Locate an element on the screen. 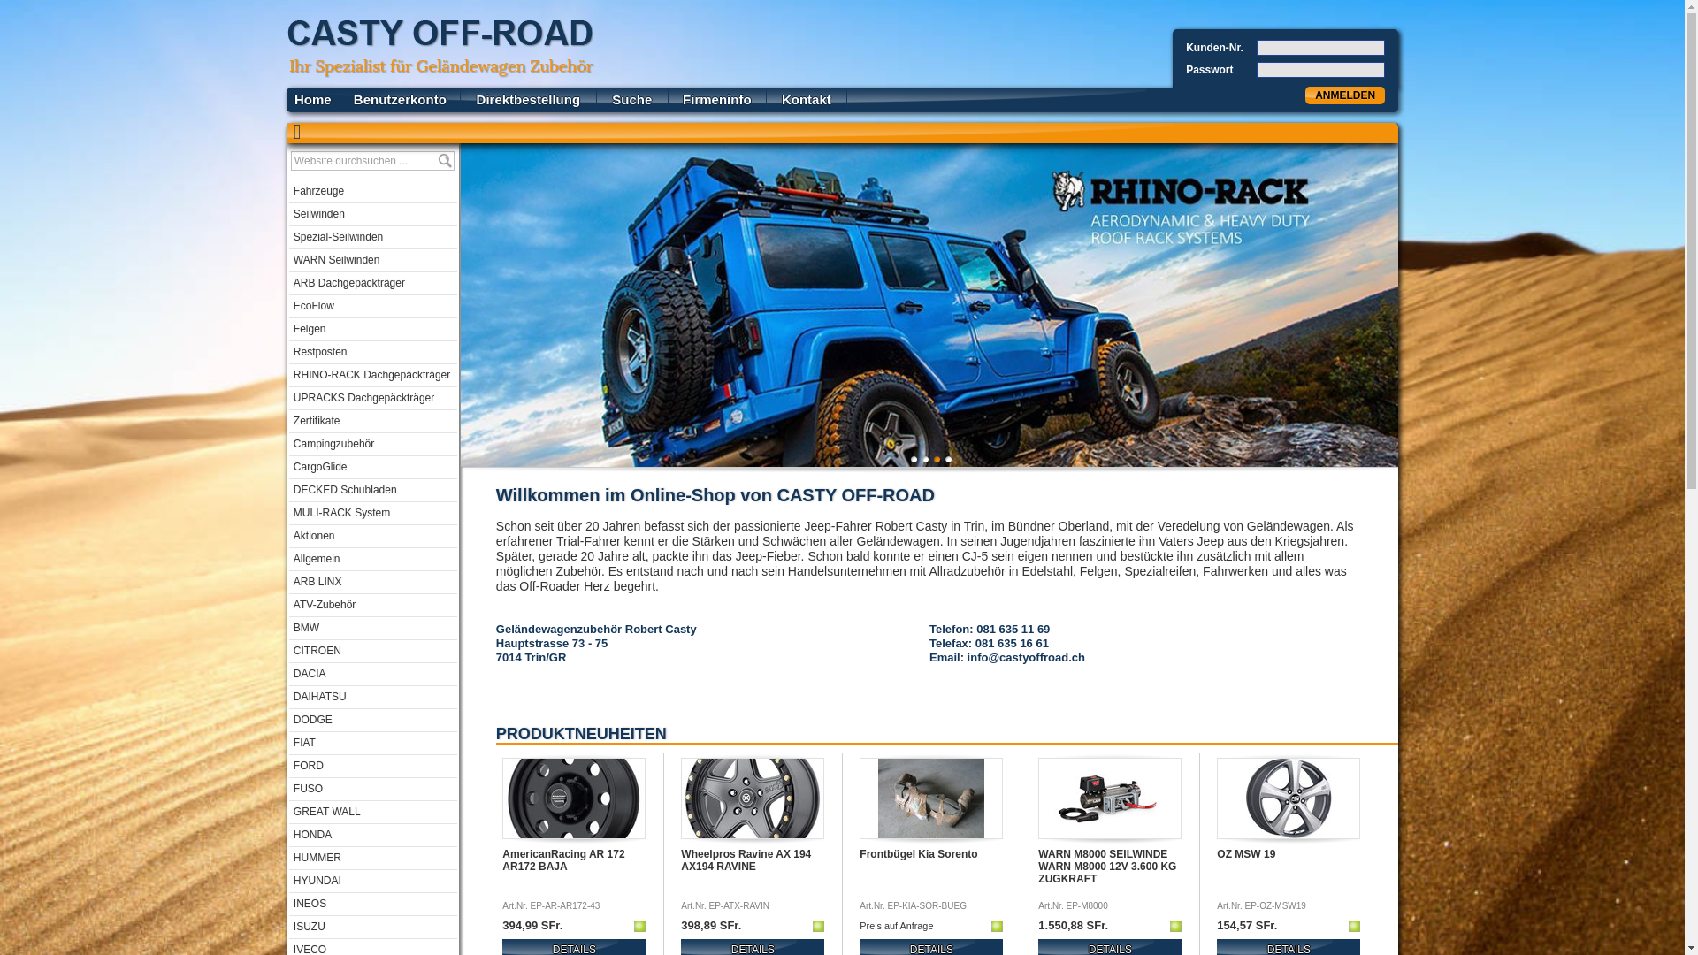  HYUNDAI is located at coordinates (373, 882).